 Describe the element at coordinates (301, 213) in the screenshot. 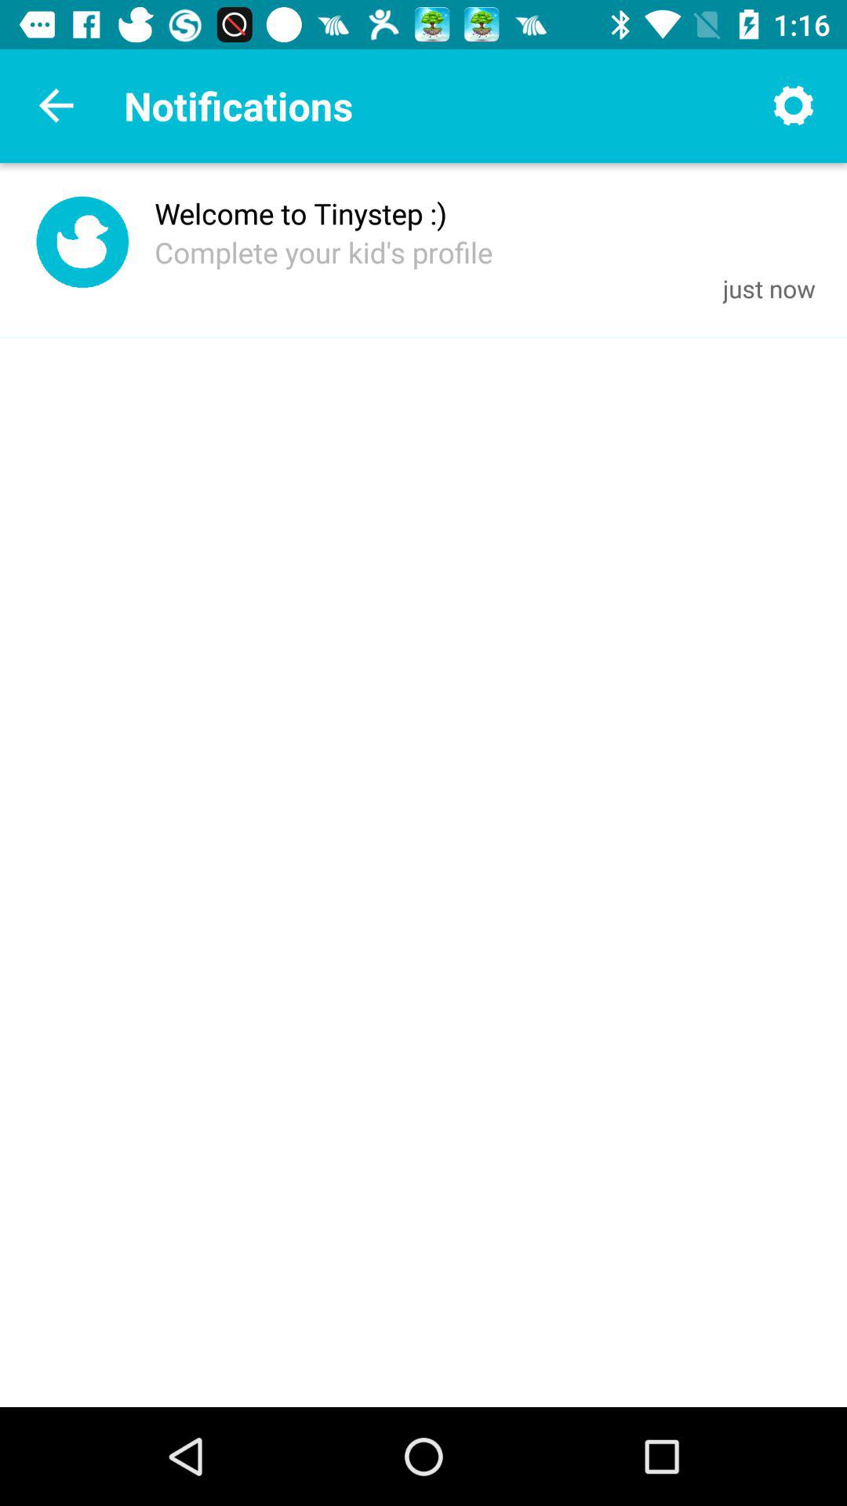

I see `select icon above the complete your kid item` at that location.